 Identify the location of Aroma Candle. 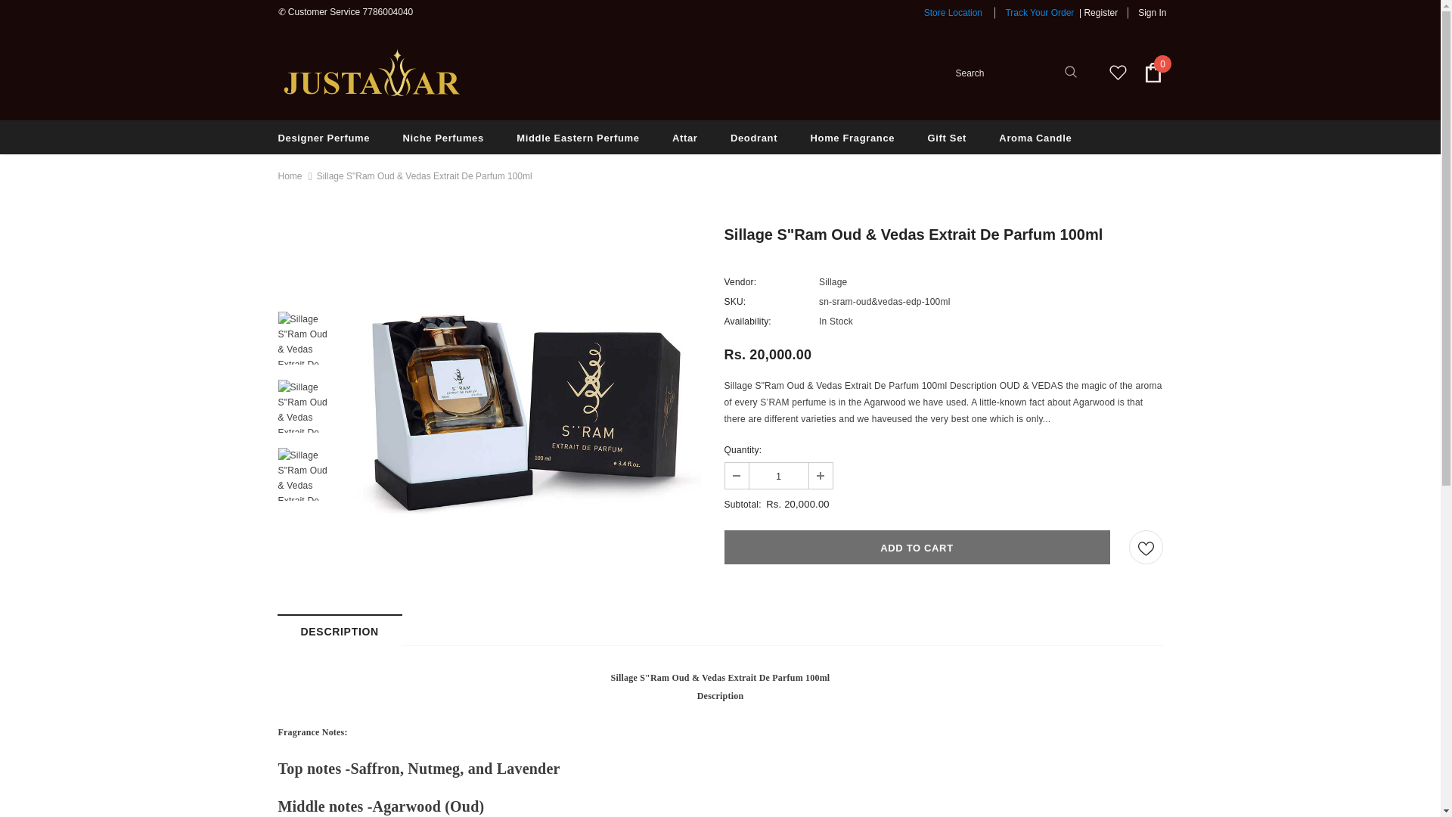
(1035, 137).